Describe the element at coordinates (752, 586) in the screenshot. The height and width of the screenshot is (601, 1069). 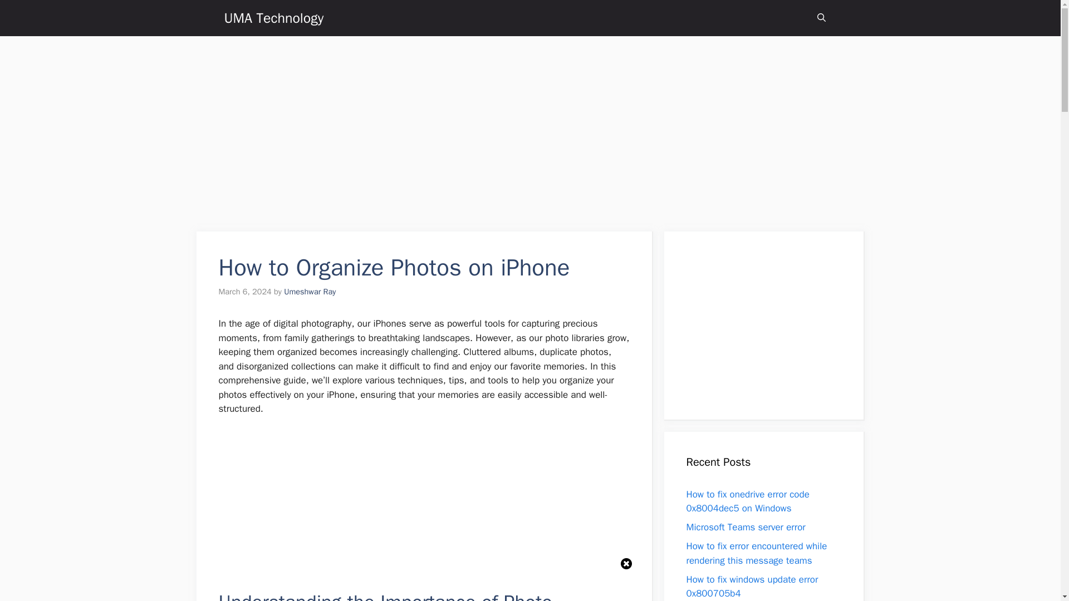
I see `How to fix windows update error 0x800705b4` at that location.